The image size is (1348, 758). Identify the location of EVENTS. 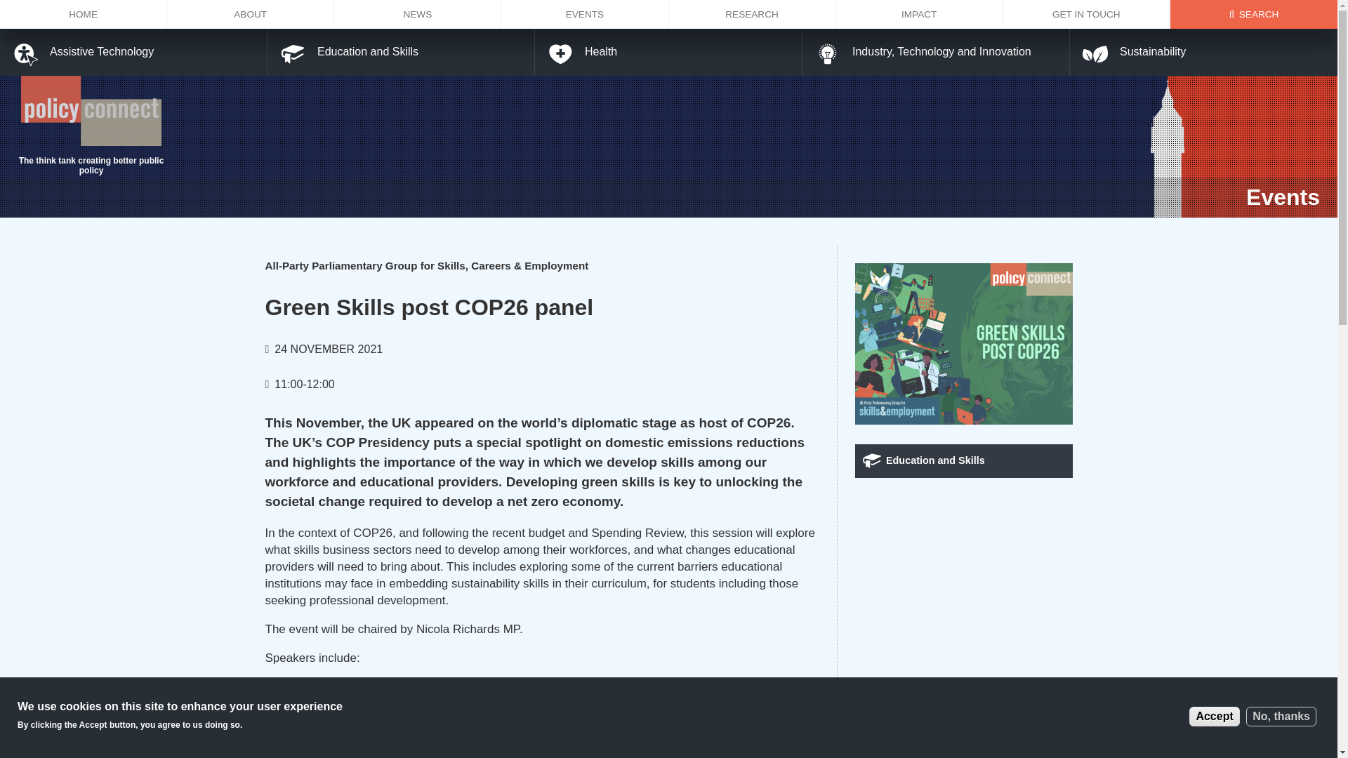
(585, 14).